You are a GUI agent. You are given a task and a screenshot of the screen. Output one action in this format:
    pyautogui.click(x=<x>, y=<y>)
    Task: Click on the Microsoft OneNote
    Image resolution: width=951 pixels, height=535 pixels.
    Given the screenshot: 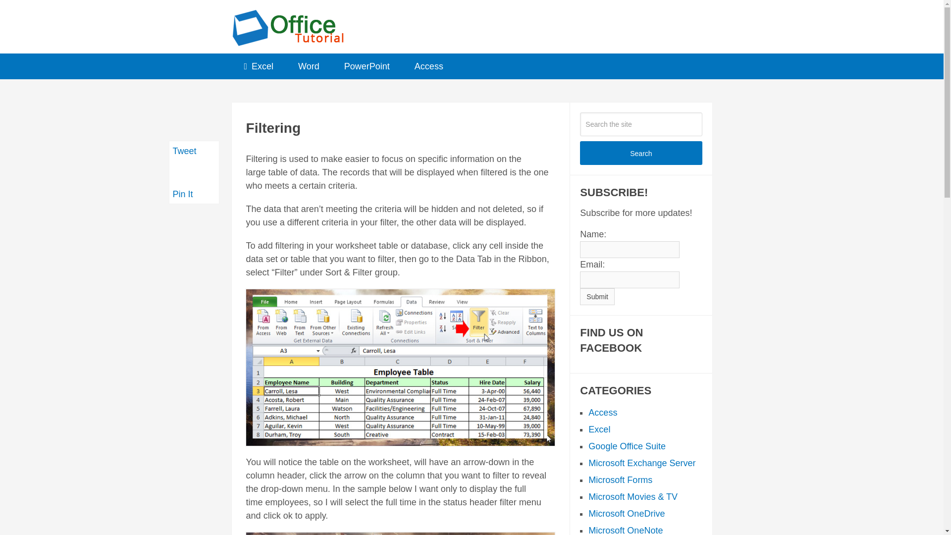 What is the action you would take?
    pyautogui.click(x=626, y=530)
    